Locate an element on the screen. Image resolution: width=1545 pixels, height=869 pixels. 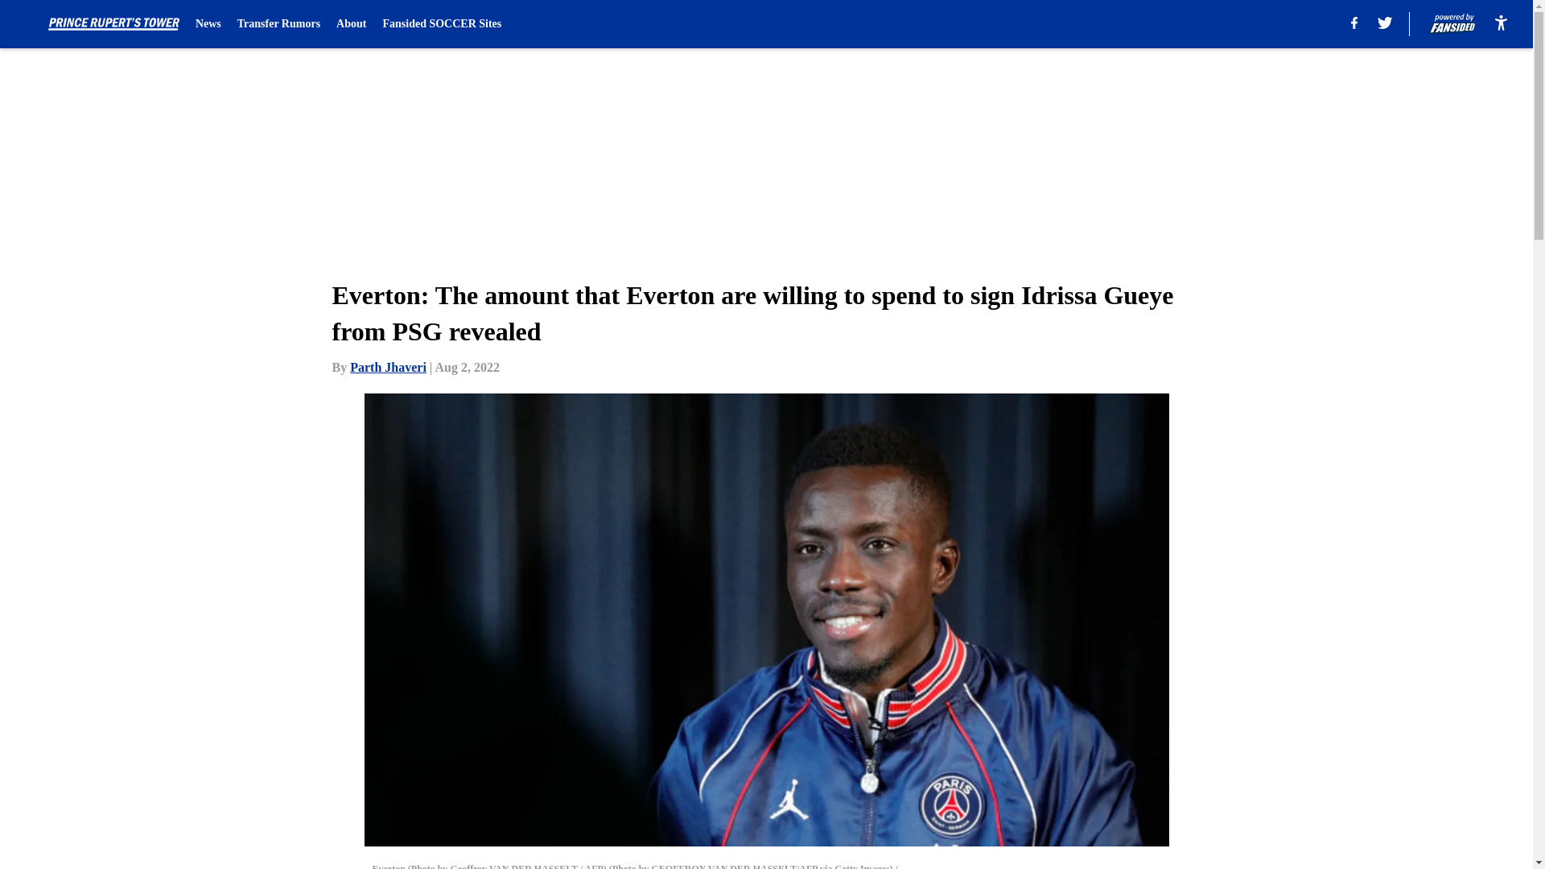
Transfer Rumors is located at coordinates (278, 24).